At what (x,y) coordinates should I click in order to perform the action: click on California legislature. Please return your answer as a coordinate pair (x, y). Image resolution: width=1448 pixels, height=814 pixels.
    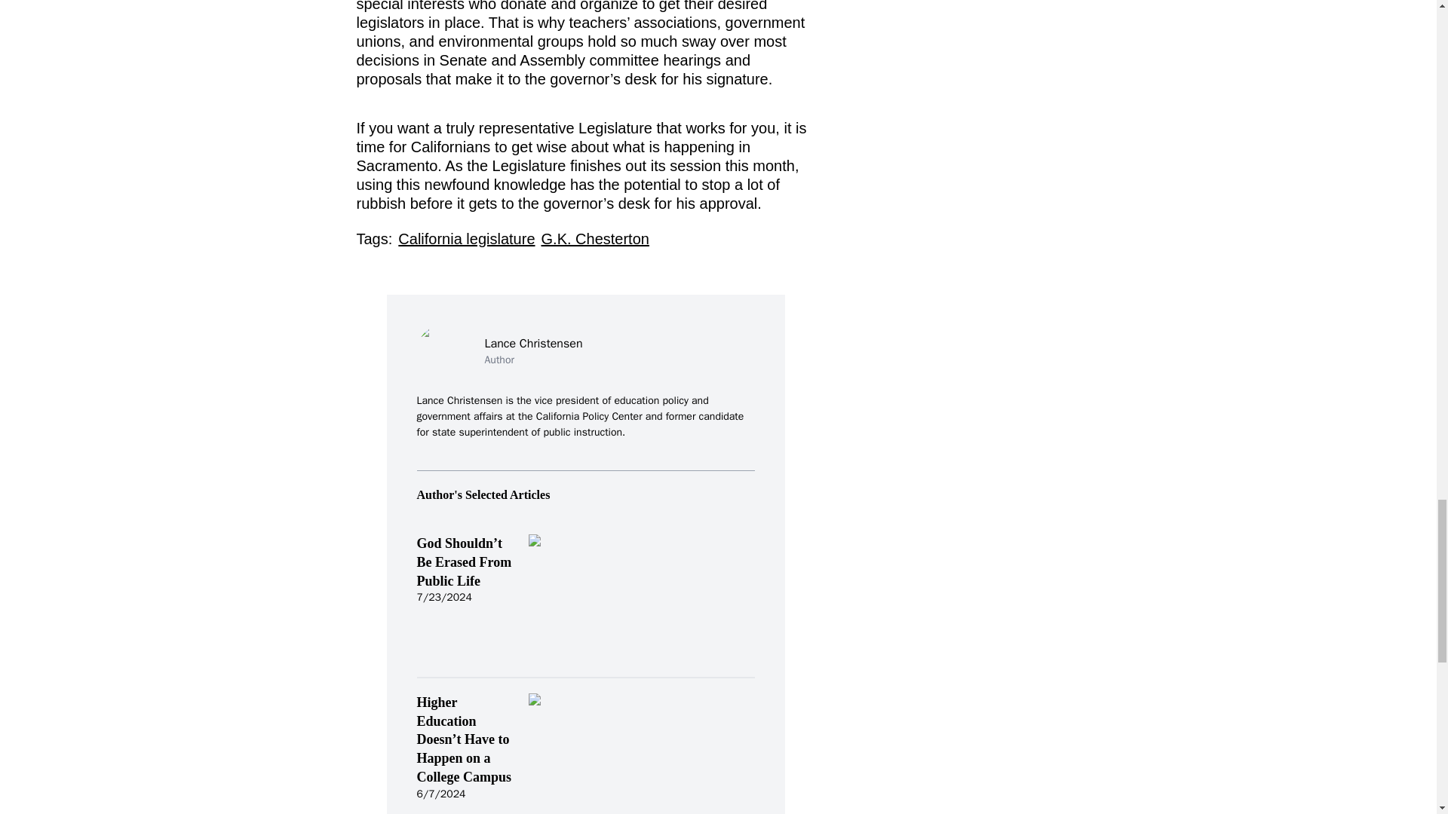
    Looking at the image, I should click on (466, 238).